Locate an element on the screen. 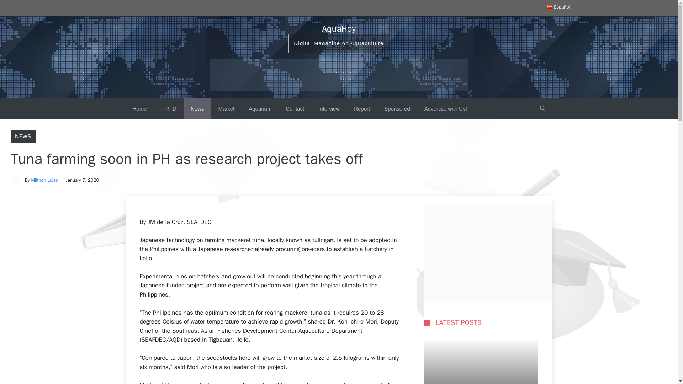 The width and height of the screenshot is (683, 384). Milthon Lujan is located at coordinates (44, 180).